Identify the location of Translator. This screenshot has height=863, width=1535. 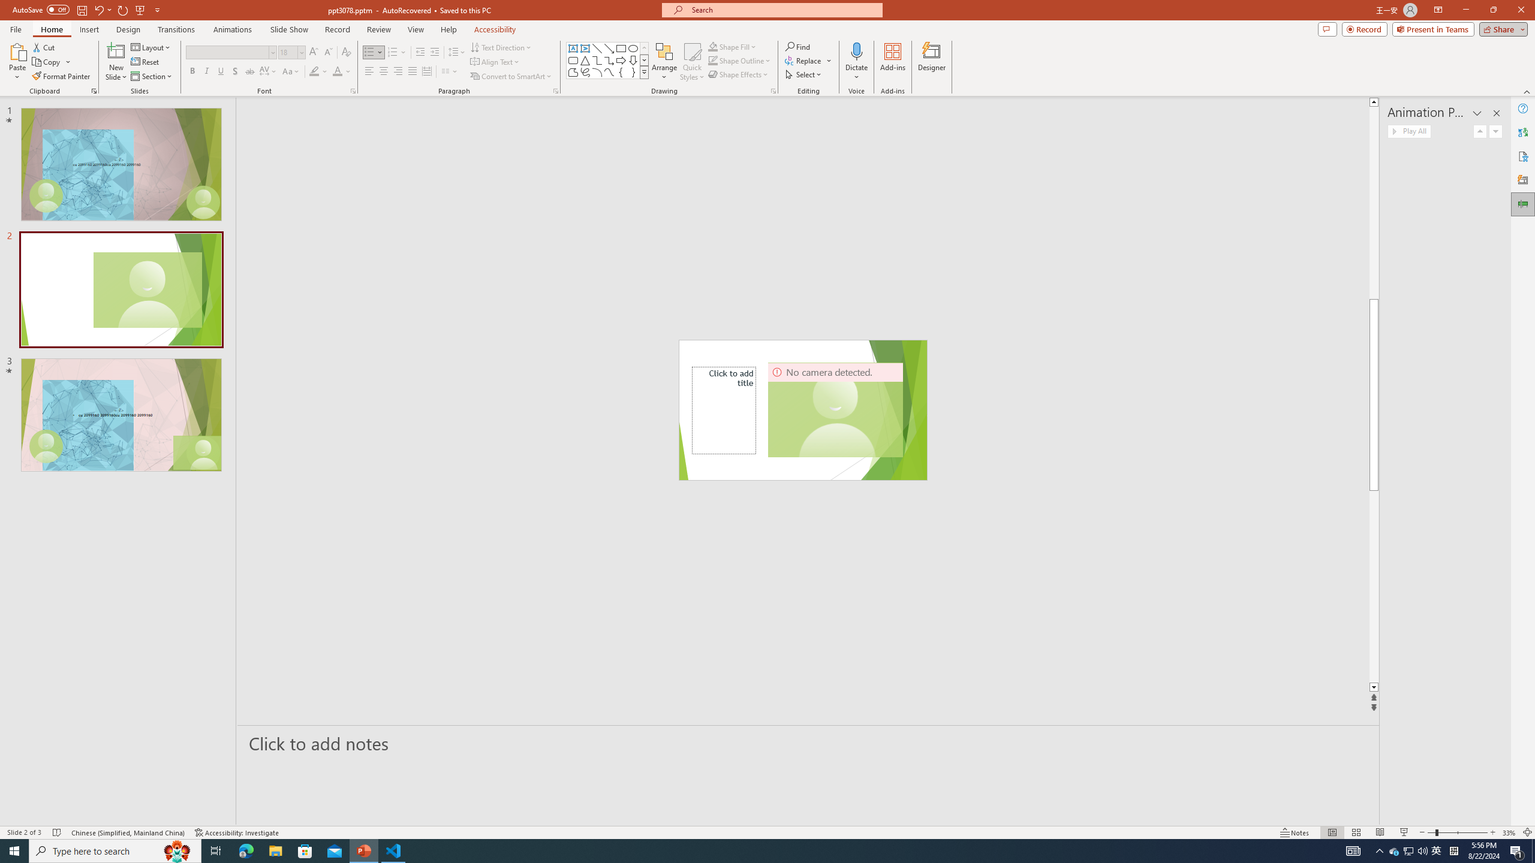
(1523, 132).